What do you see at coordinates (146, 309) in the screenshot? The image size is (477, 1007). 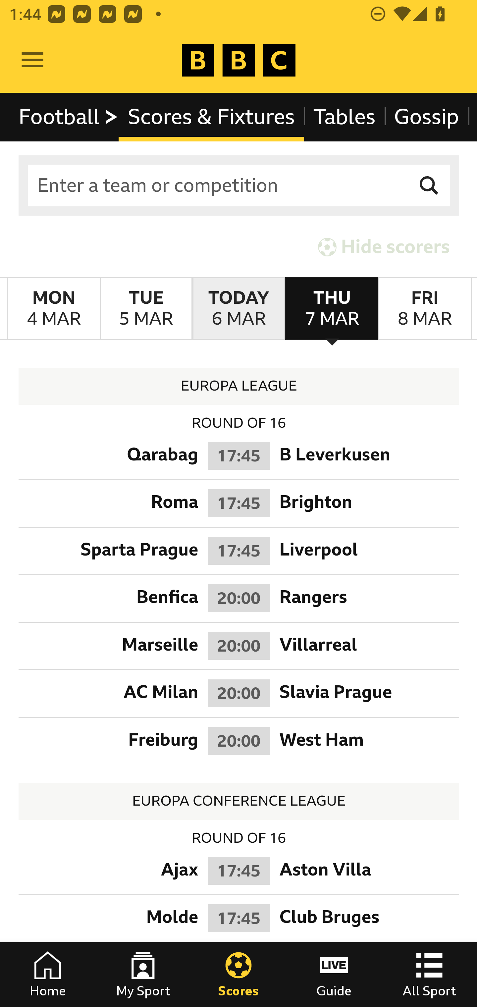 I see `TuesdayMarch 5th Tuesday March 5th` at bounding box center [146, 309].